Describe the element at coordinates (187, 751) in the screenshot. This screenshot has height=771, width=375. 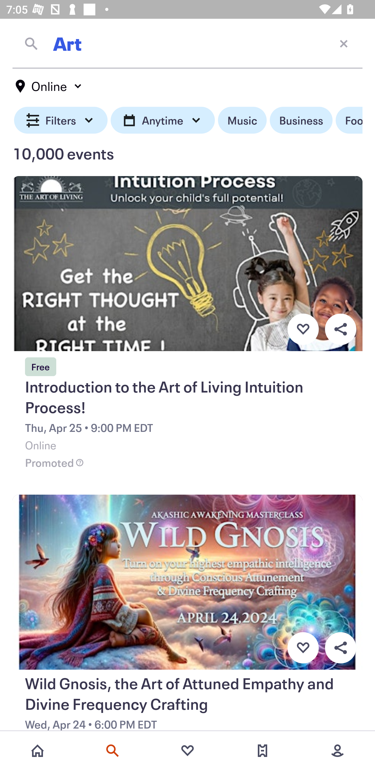
I see `Favorites` at that location.